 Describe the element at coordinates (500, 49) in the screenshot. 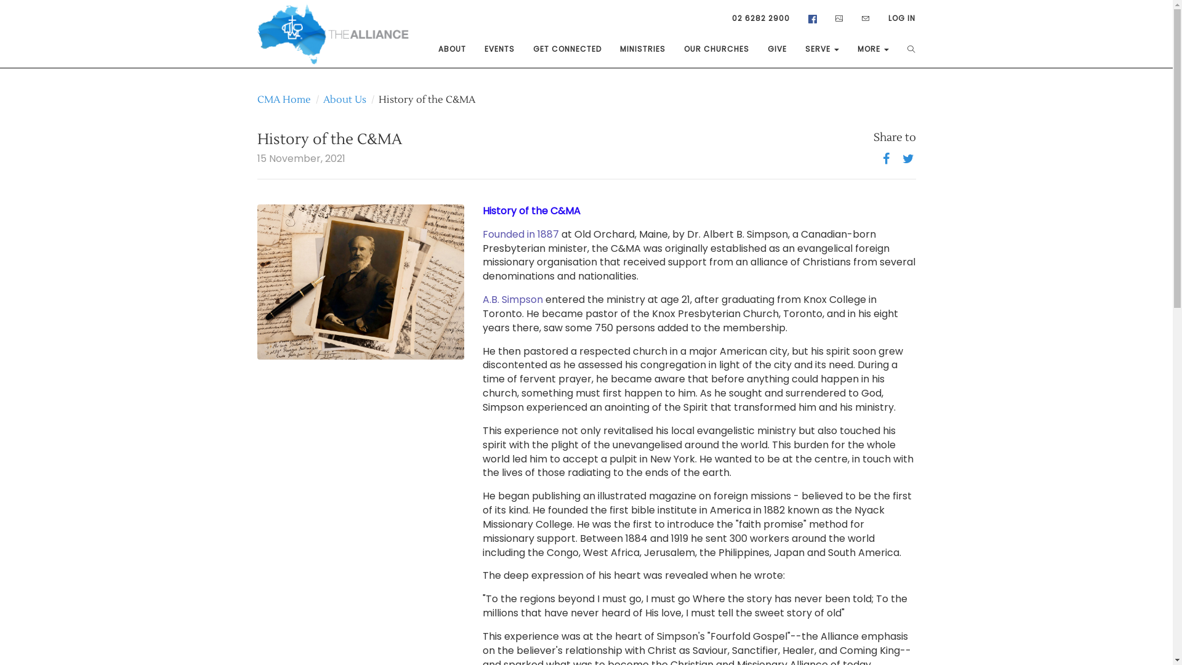

I see `EVENTS` at that location.